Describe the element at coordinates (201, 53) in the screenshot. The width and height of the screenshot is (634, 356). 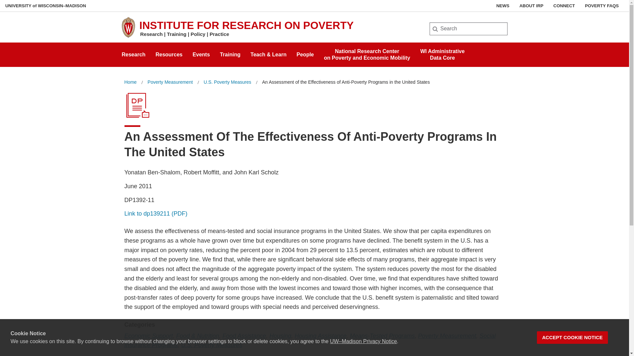
I see `Skip to main content` at that location.